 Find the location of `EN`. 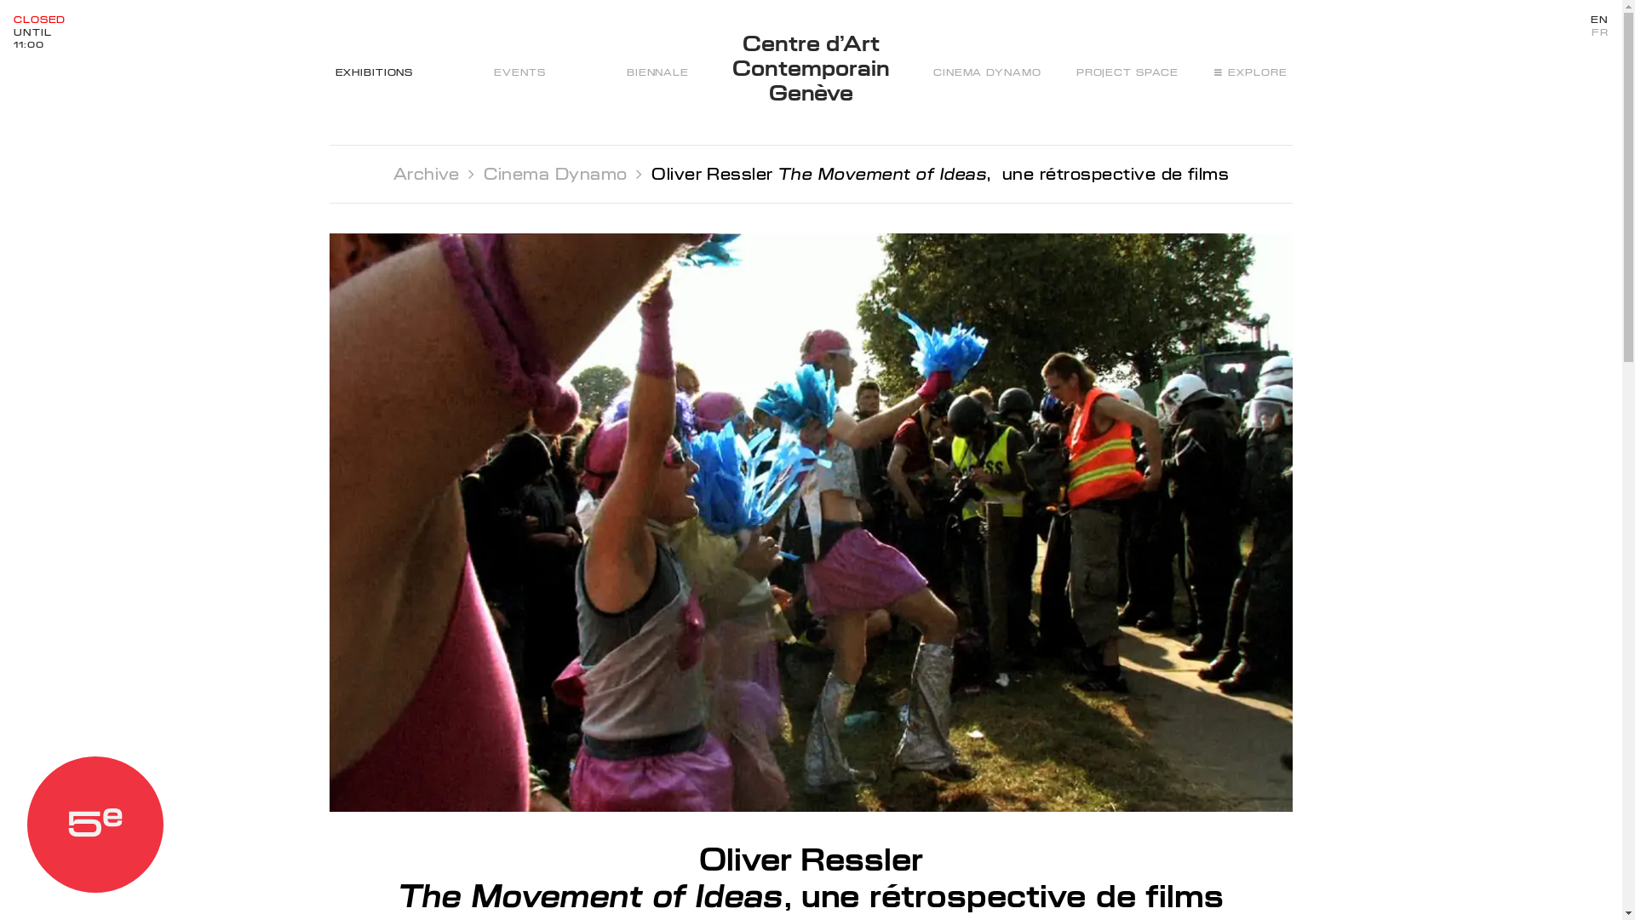

EN is located at coordinates (1599, 20).